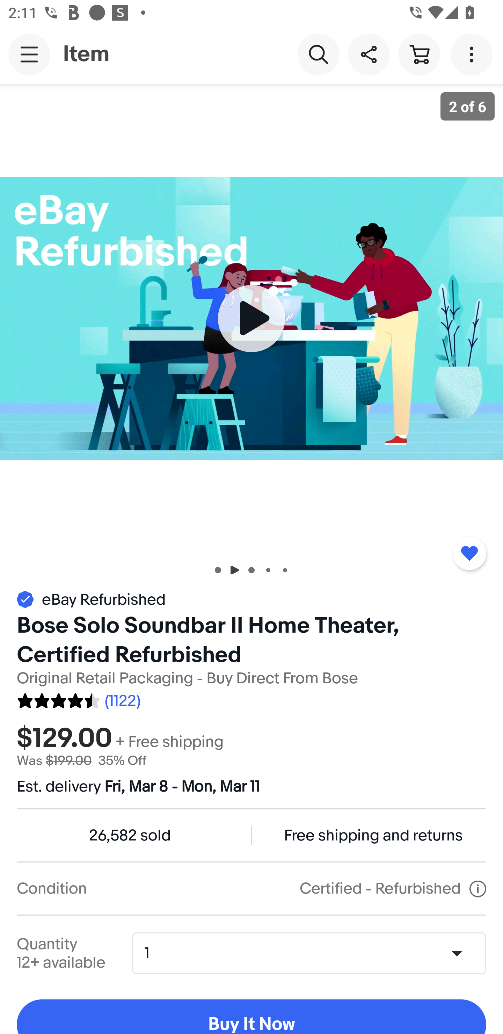  Describe the element at coordinates (474, 54) in the screenshot. I see `More options` at that location.